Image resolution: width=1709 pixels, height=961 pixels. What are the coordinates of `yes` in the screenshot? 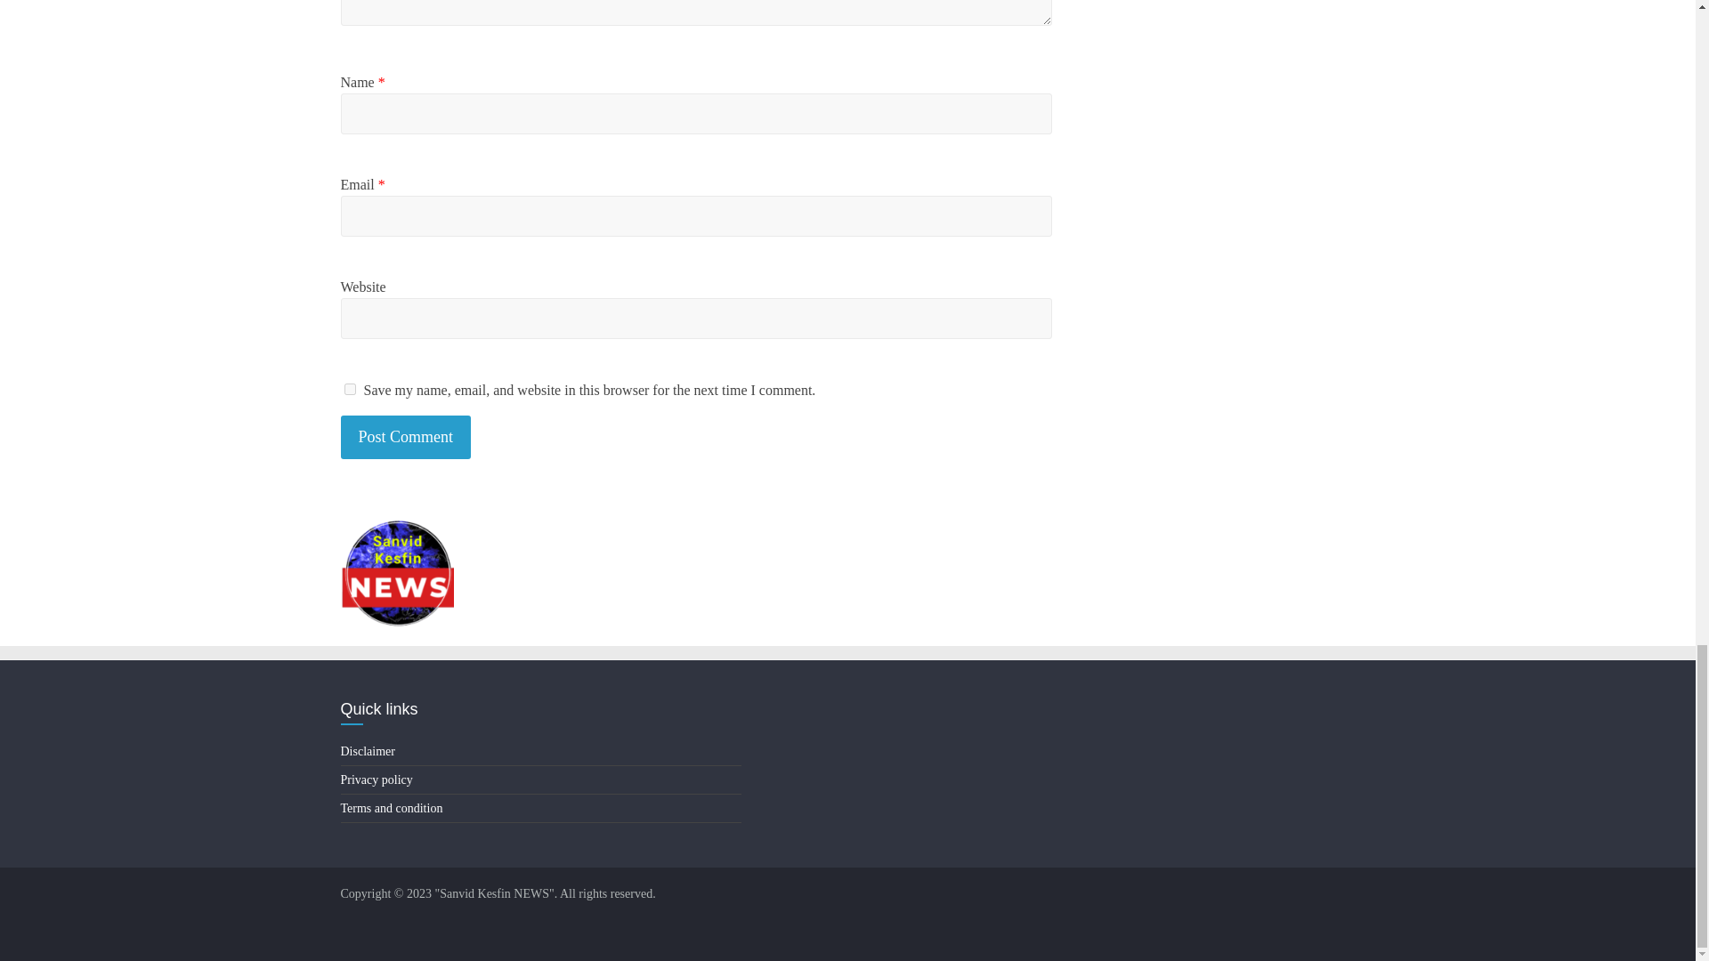 It's located at (349, 388).